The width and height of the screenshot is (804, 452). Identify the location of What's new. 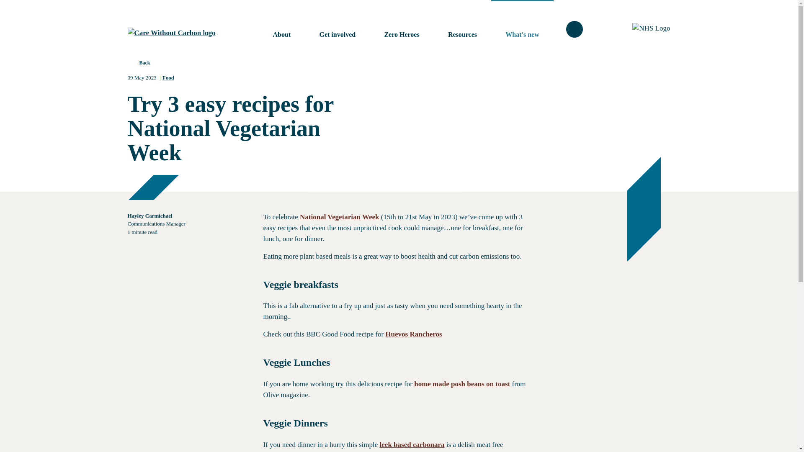
(522, 34).